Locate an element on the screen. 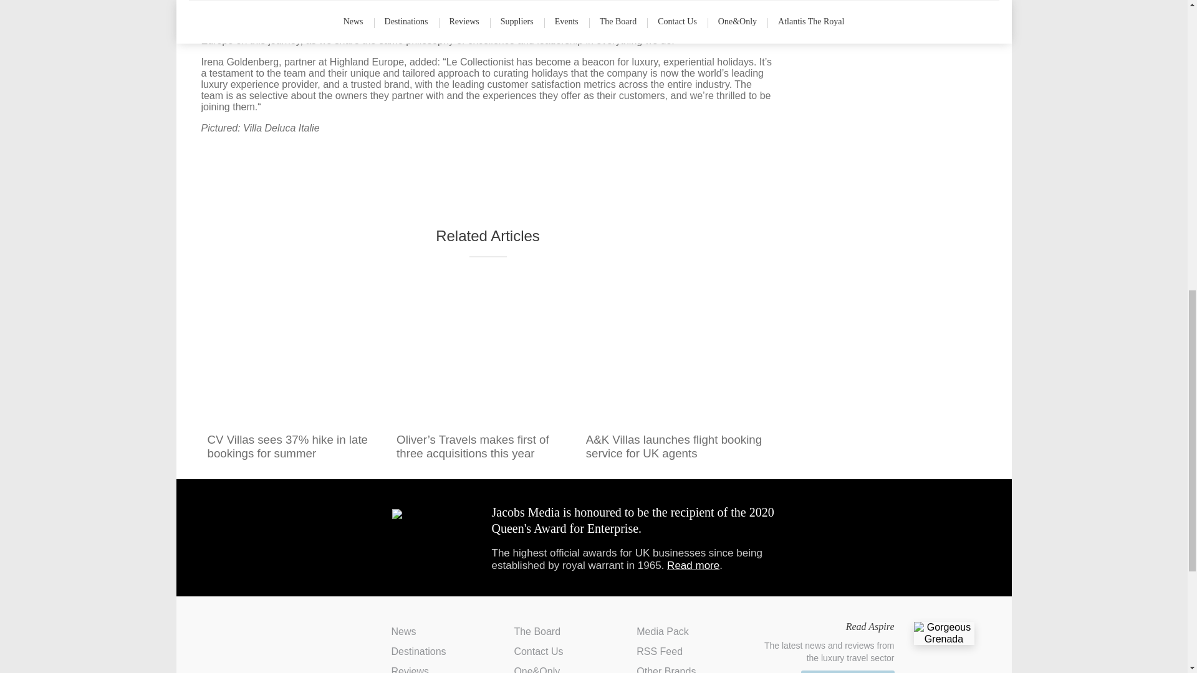 The height and width of the screenshot is (673, 1197). News is located at coordinates (404, 631).